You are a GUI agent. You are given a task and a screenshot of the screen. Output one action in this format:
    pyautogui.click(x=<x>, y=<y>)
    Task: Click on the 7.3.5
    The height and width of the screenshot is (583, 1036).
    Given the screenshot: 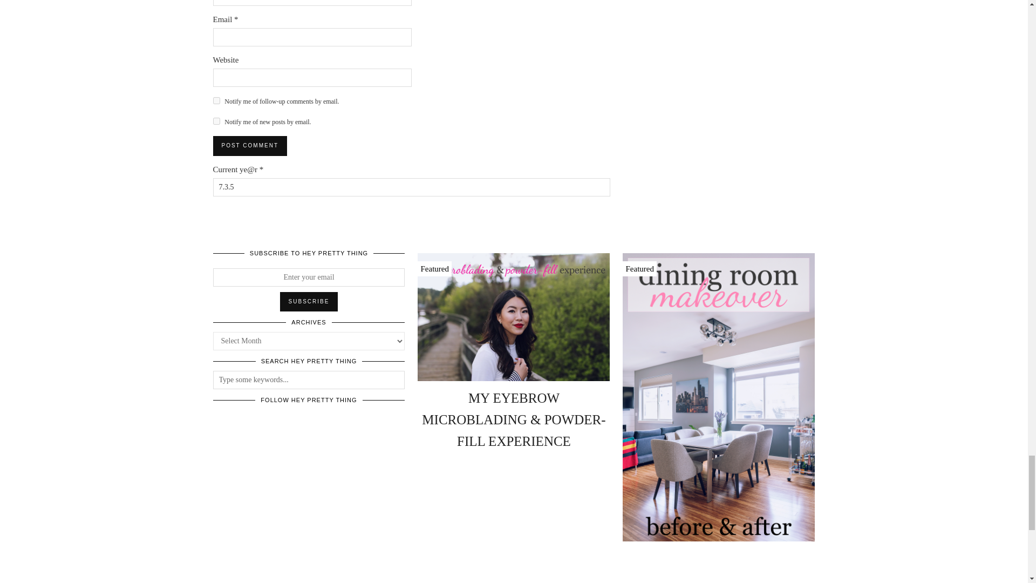 What is the action you would take?
    pyautogui.click(x=411, y=187)
    